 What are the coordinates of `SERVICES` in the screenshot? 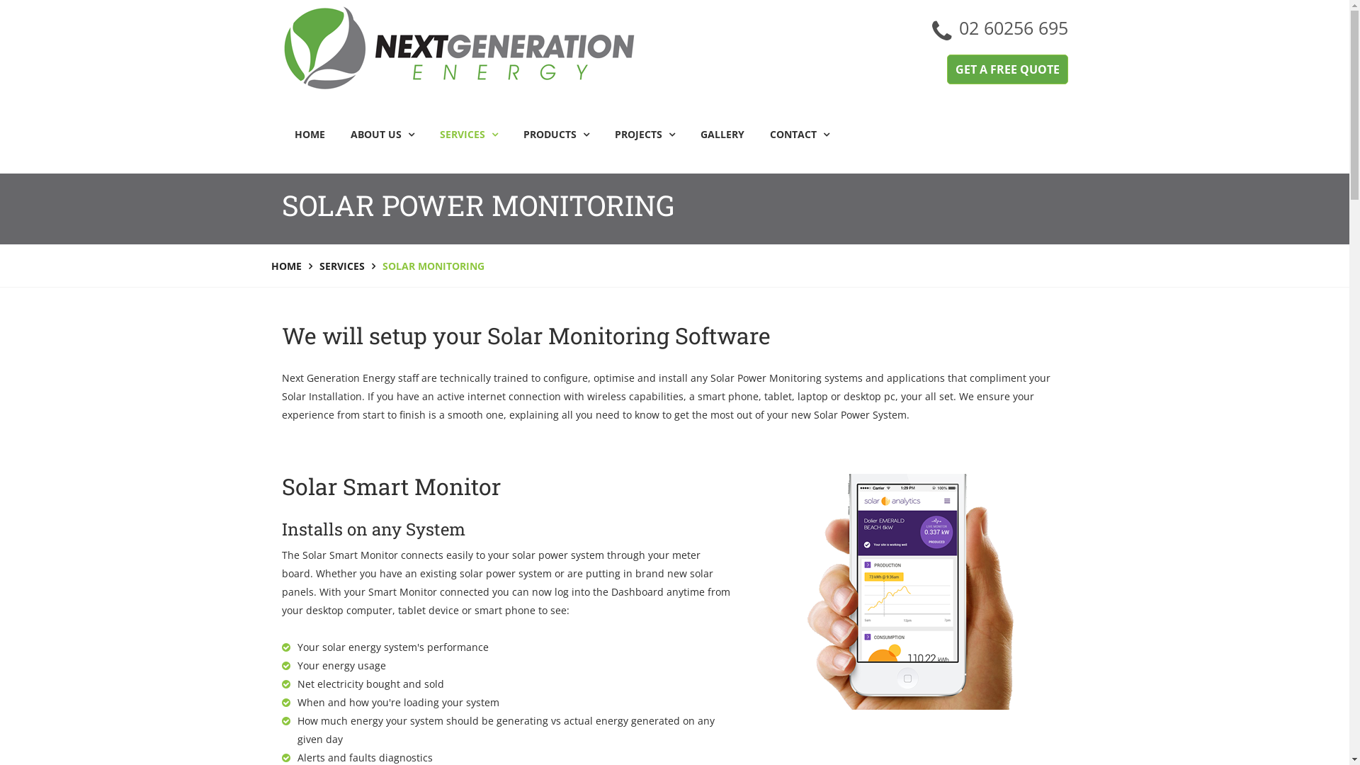 It's located at (341, 266).